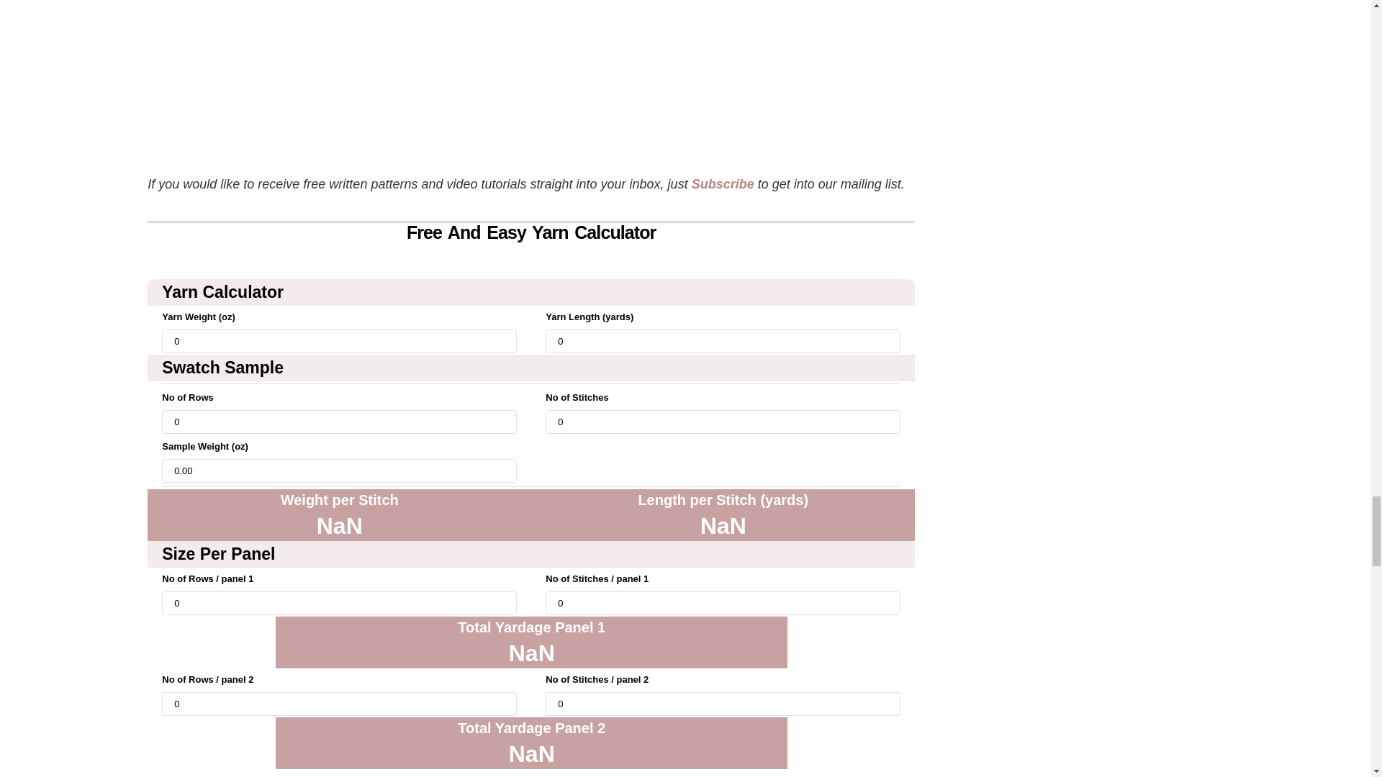 Image resolution: width=1382 pixels, height=777 pixels. Describe the element at coordinates (723, 603) in the screenshot. I see `0` at that location.